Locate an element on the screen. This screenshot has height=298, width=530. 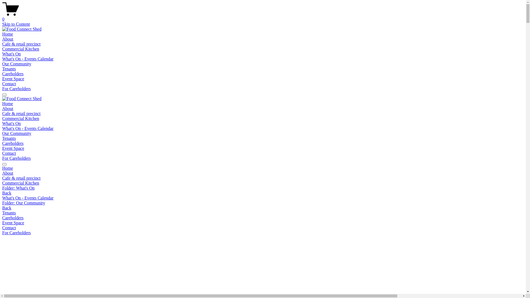
For Careholders is located at coordinates (263, 233).